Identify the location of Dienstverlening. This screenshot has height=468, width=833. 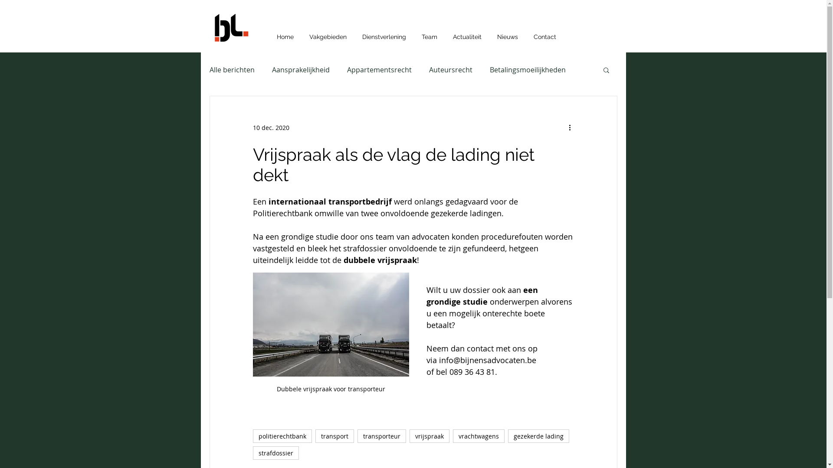
(384, 33).